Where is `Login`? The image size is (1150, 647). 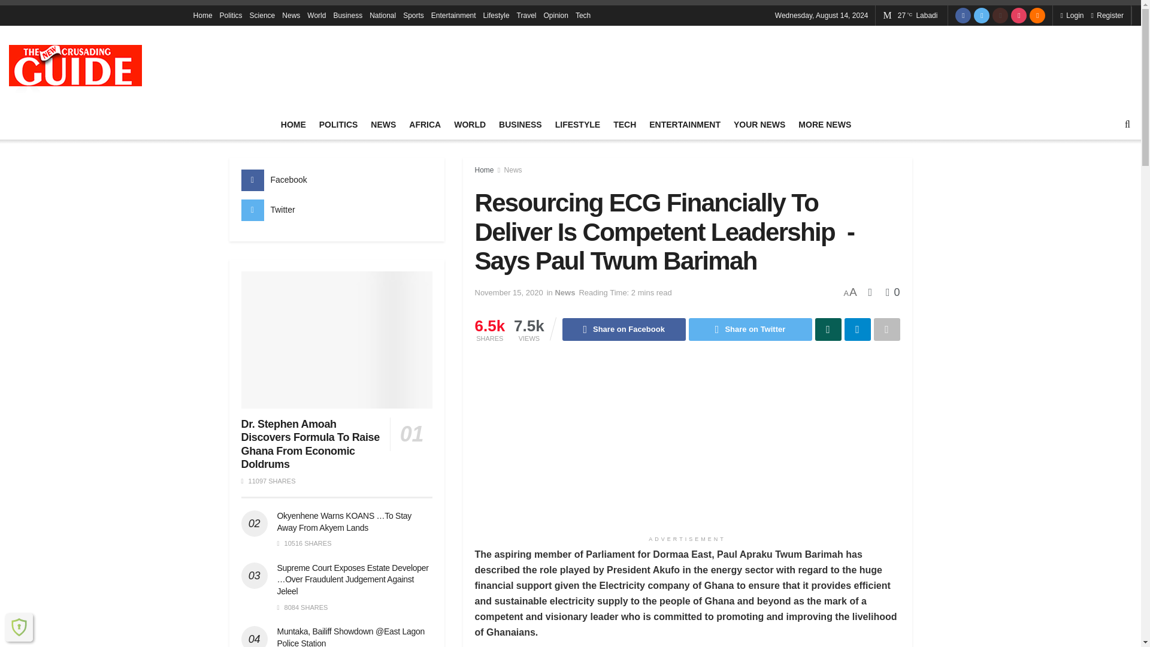
Login is located at coordinates (1072, 16).